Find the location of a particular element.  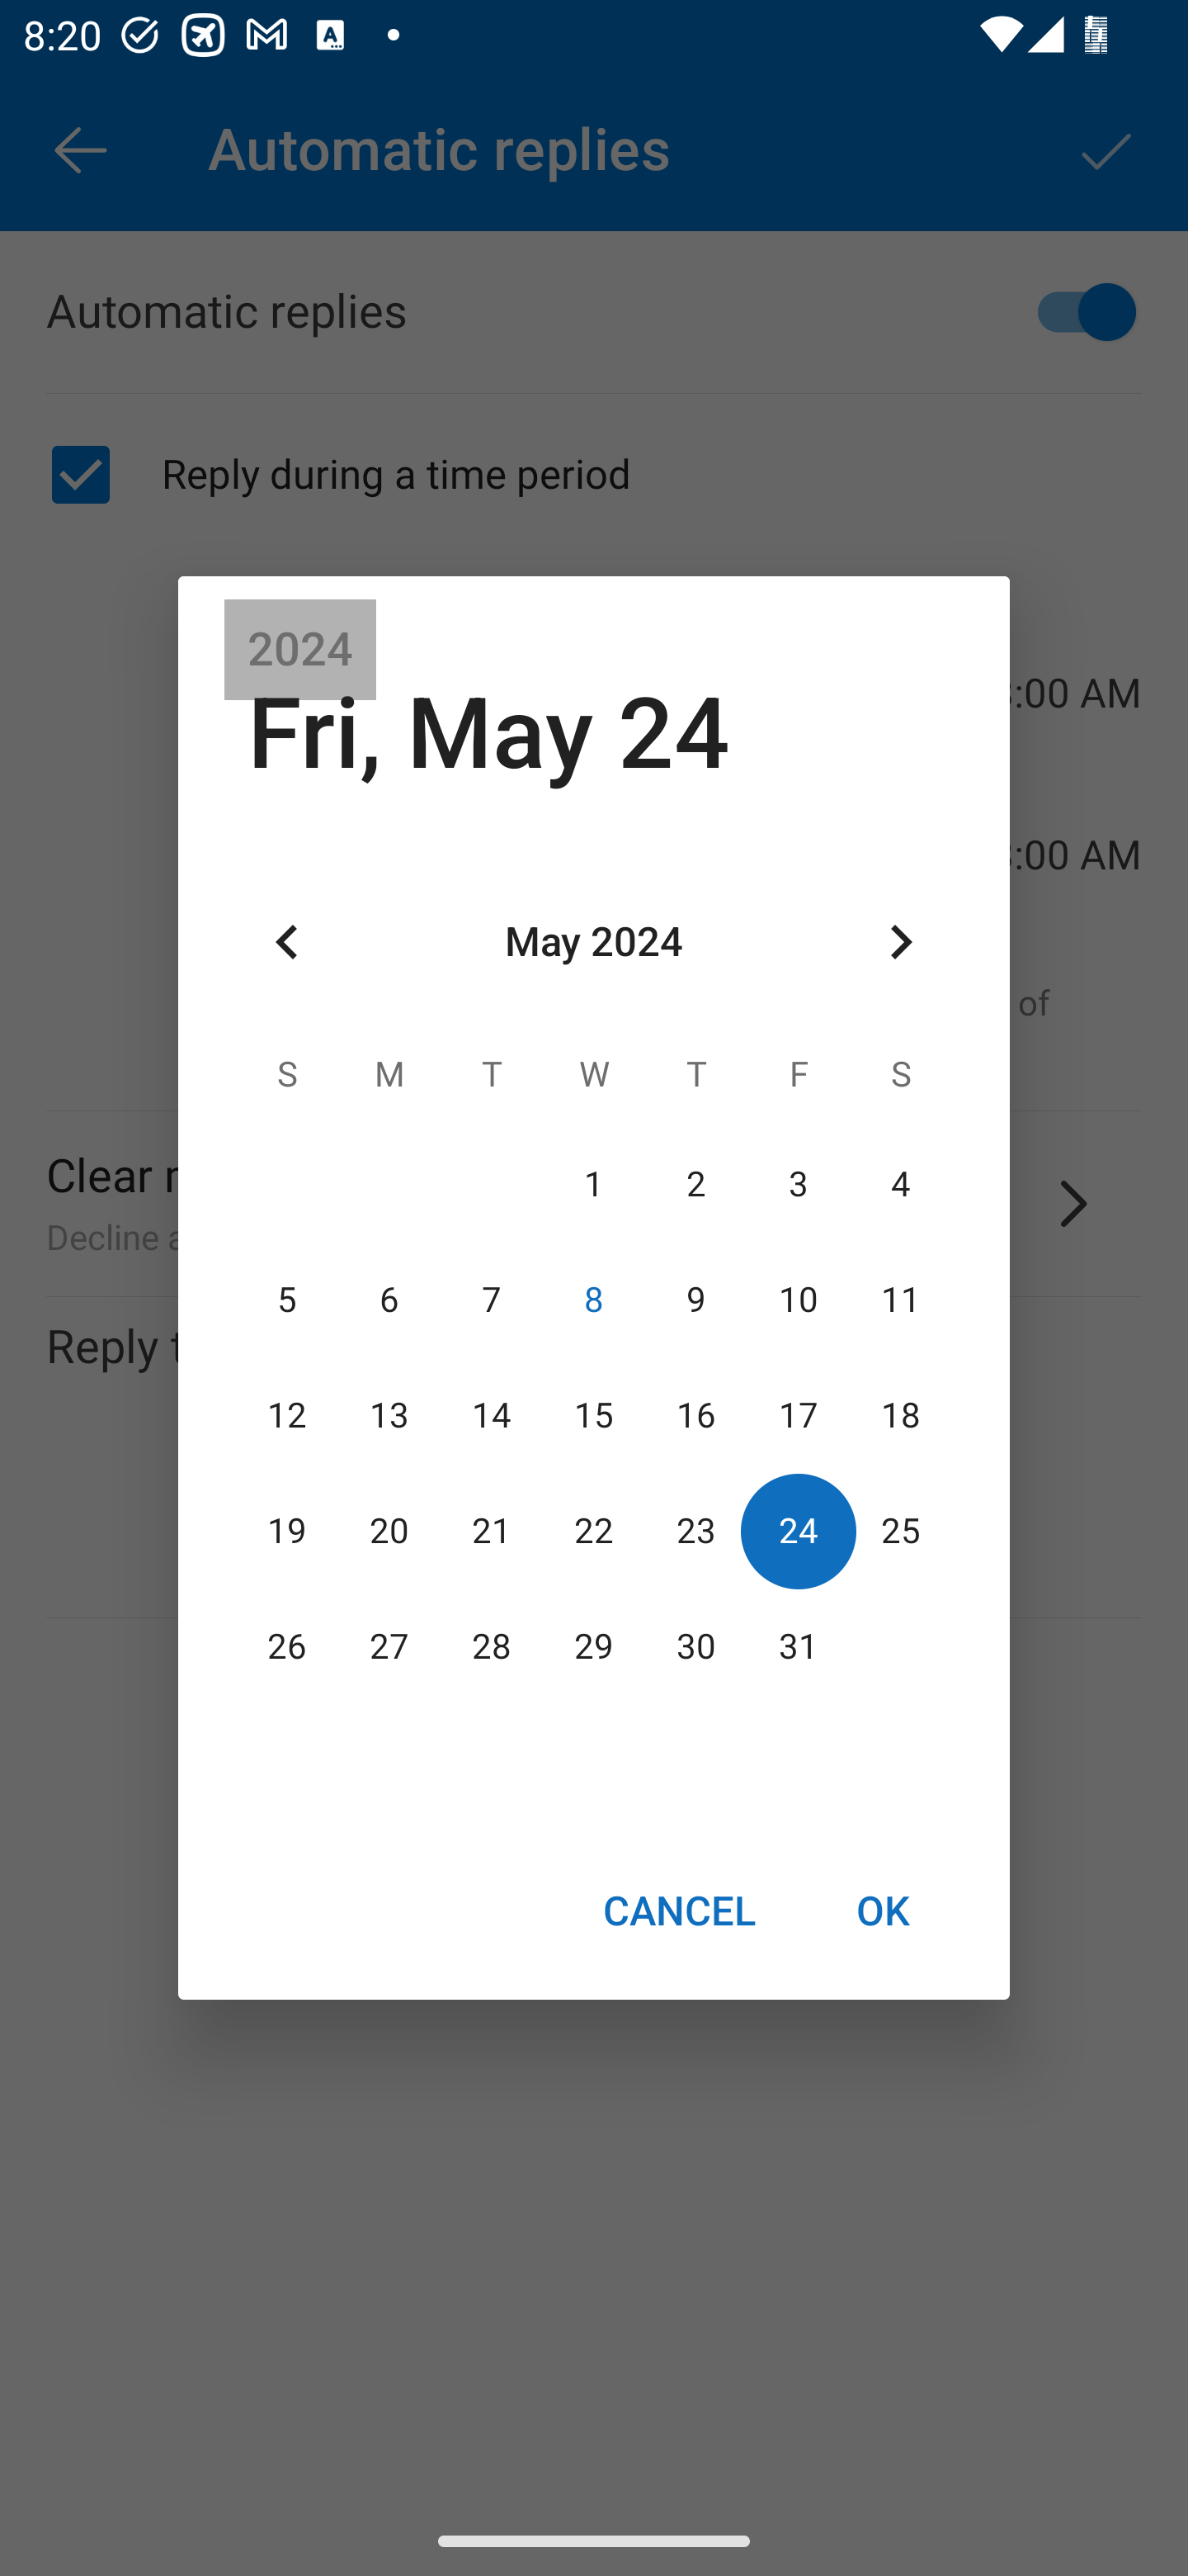

7 07 May 2024 is located at coordinates (492, 1300).